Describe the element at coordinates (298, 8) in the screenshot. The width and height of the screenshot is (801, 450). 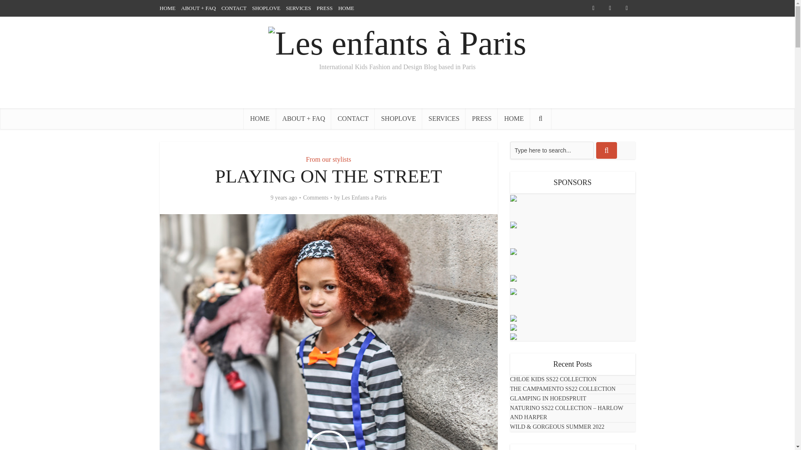
I see `SERVICES` at that location.